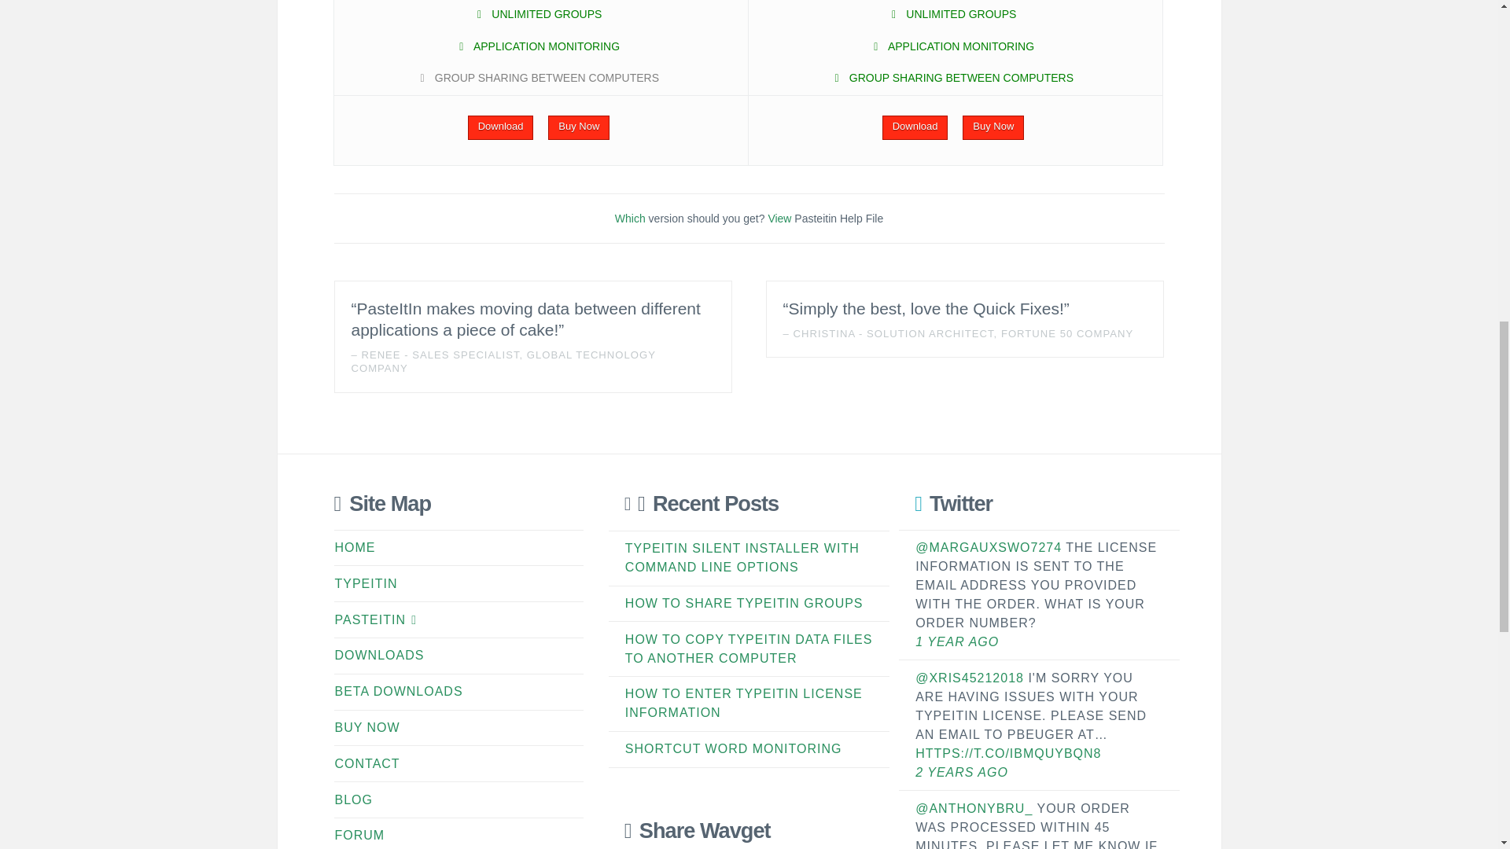 The width and height of the screenshot is (1510, 849). Describe the element at coordinates (376, 764) in the screenshot. I see `CONTACT` at that location.